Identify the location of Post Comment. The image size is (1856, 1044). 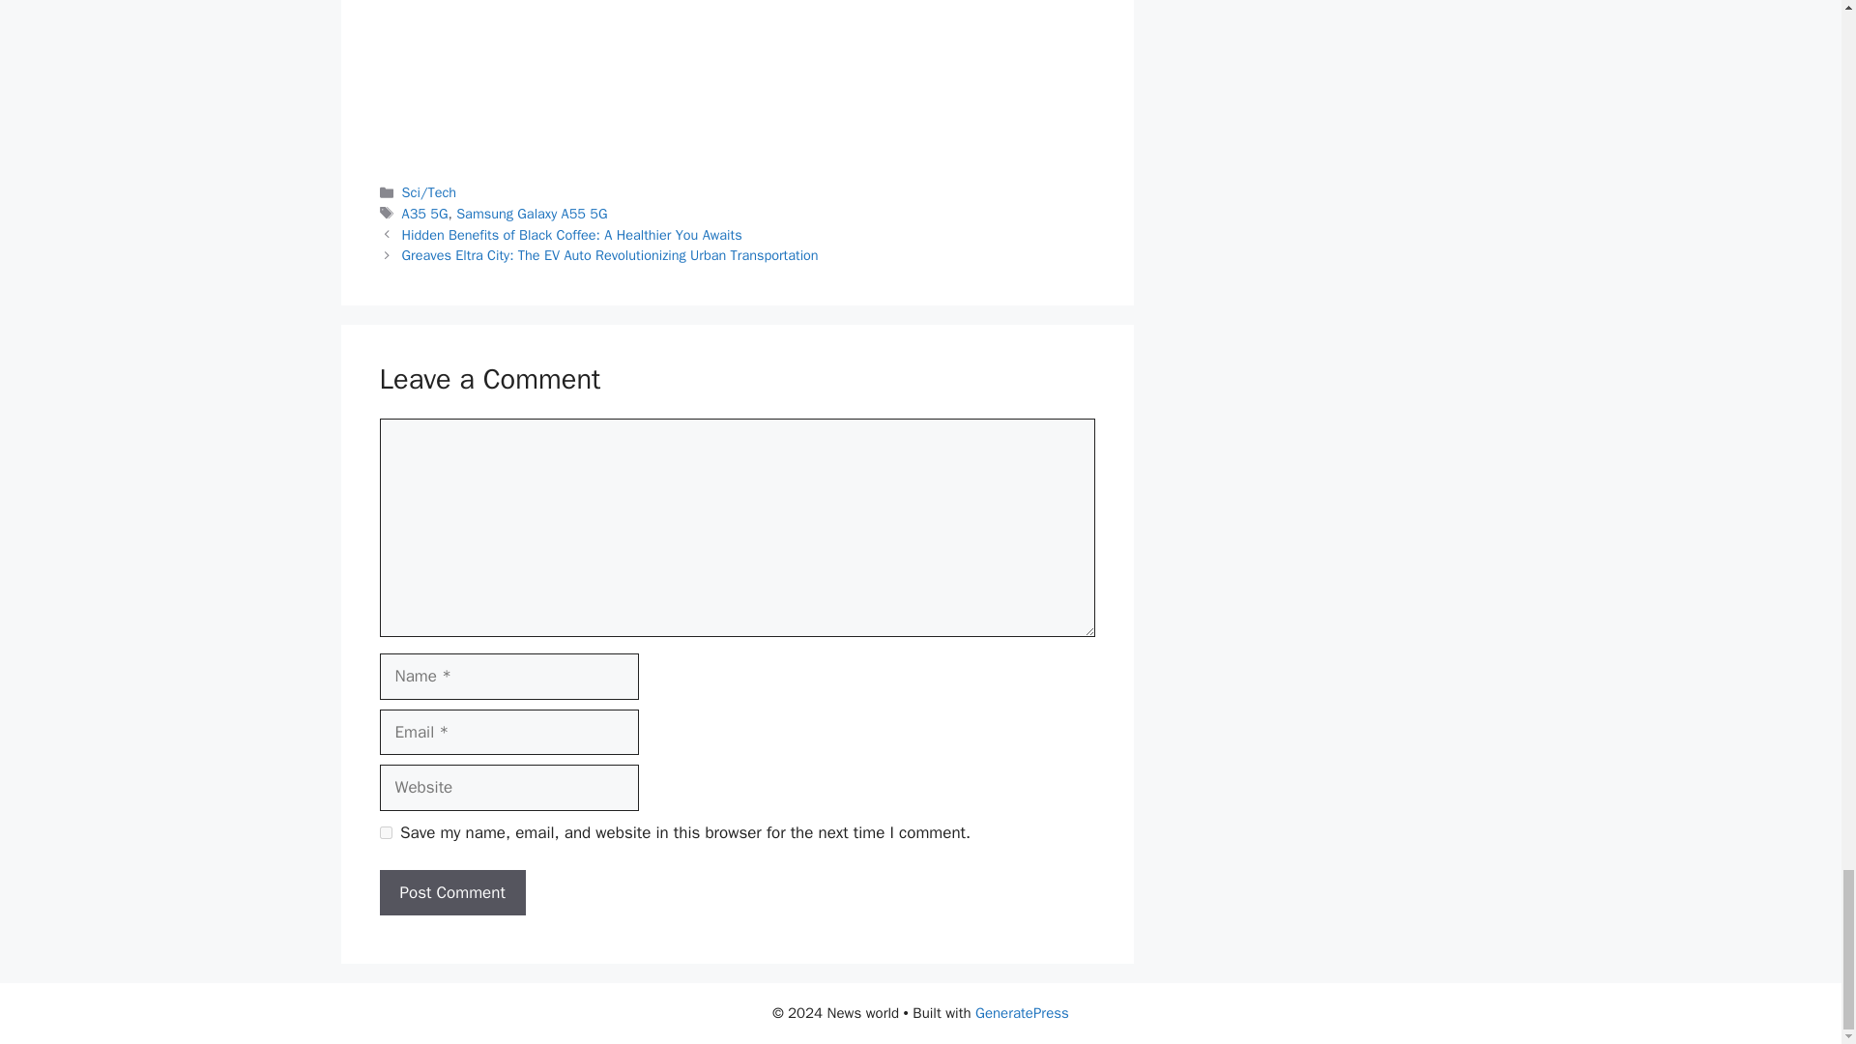
(451, 893).